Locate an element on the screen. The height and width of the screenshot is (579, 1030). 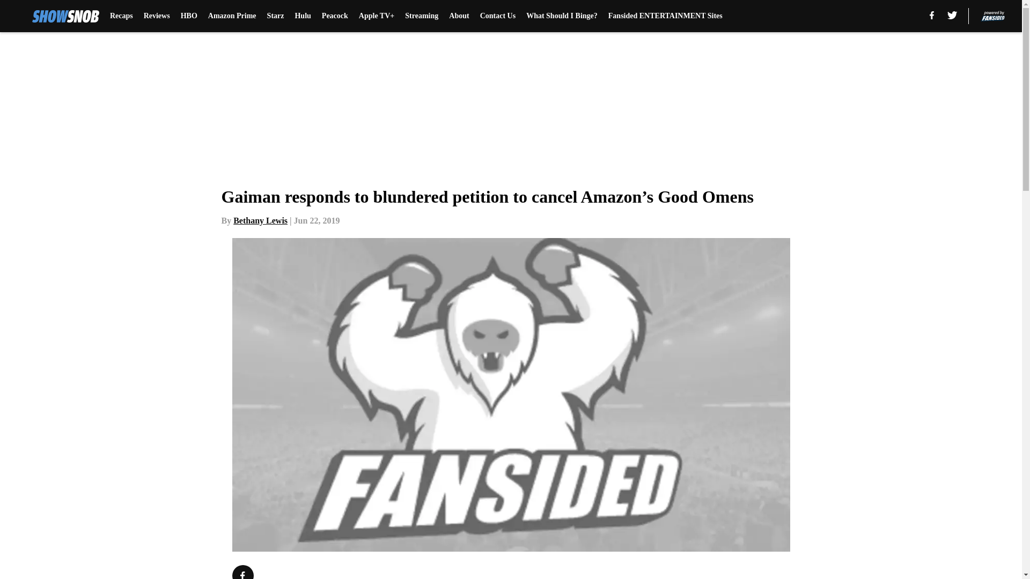
Bethany Lewis is located at coordinates (260, 220).